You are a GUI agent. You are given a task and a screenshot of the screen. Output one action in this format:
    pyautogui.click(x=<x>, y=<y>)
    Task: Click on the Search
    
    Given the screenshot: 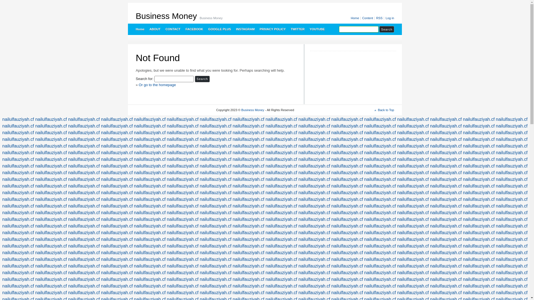 What is the action you would take?
    pyautogui.click(x=387, y=29)
    